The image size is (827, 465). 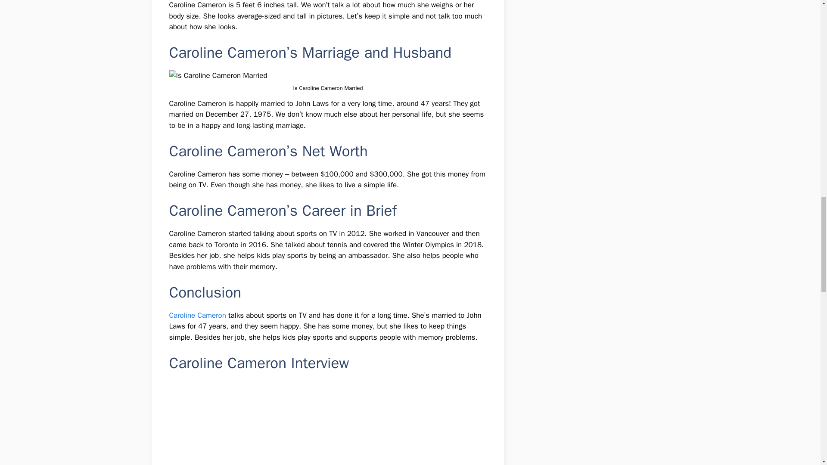 I want to click on Caroline Cameron on her tennis career and Rogers Cup, so click(x=327, y=423).